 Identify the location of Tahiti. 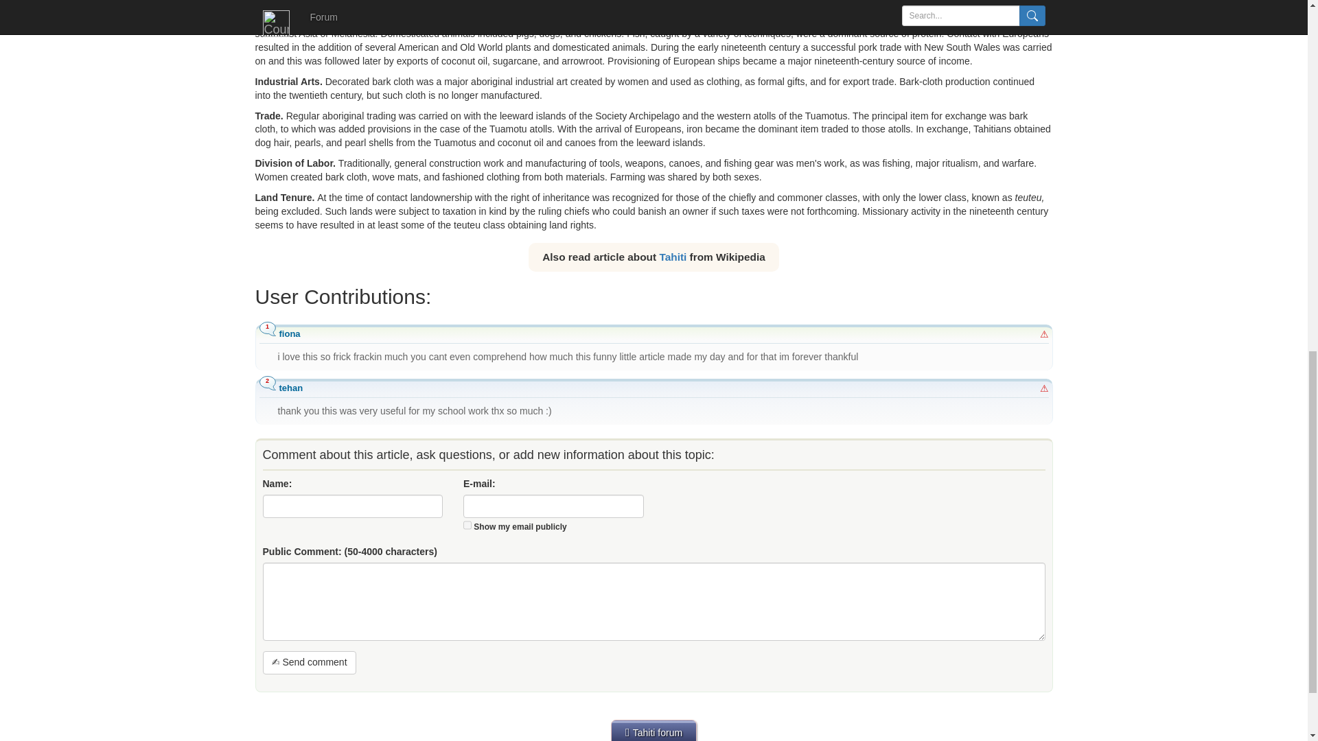
(673, 257).